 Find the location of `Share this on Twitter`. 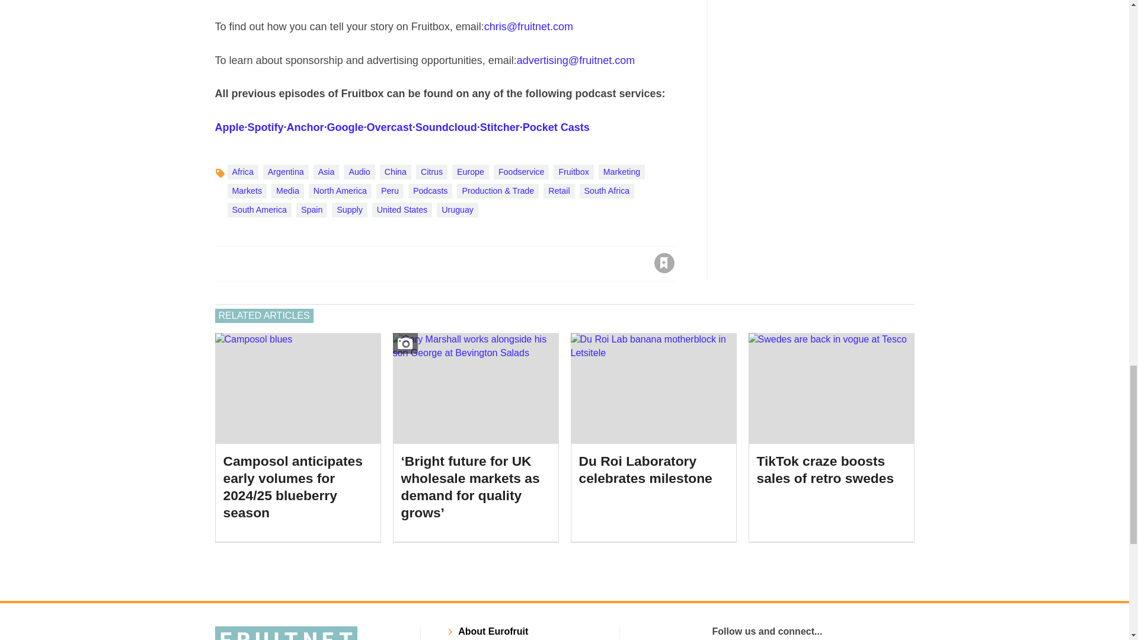

Share this on Twitter is located at coordinates (251, 263).